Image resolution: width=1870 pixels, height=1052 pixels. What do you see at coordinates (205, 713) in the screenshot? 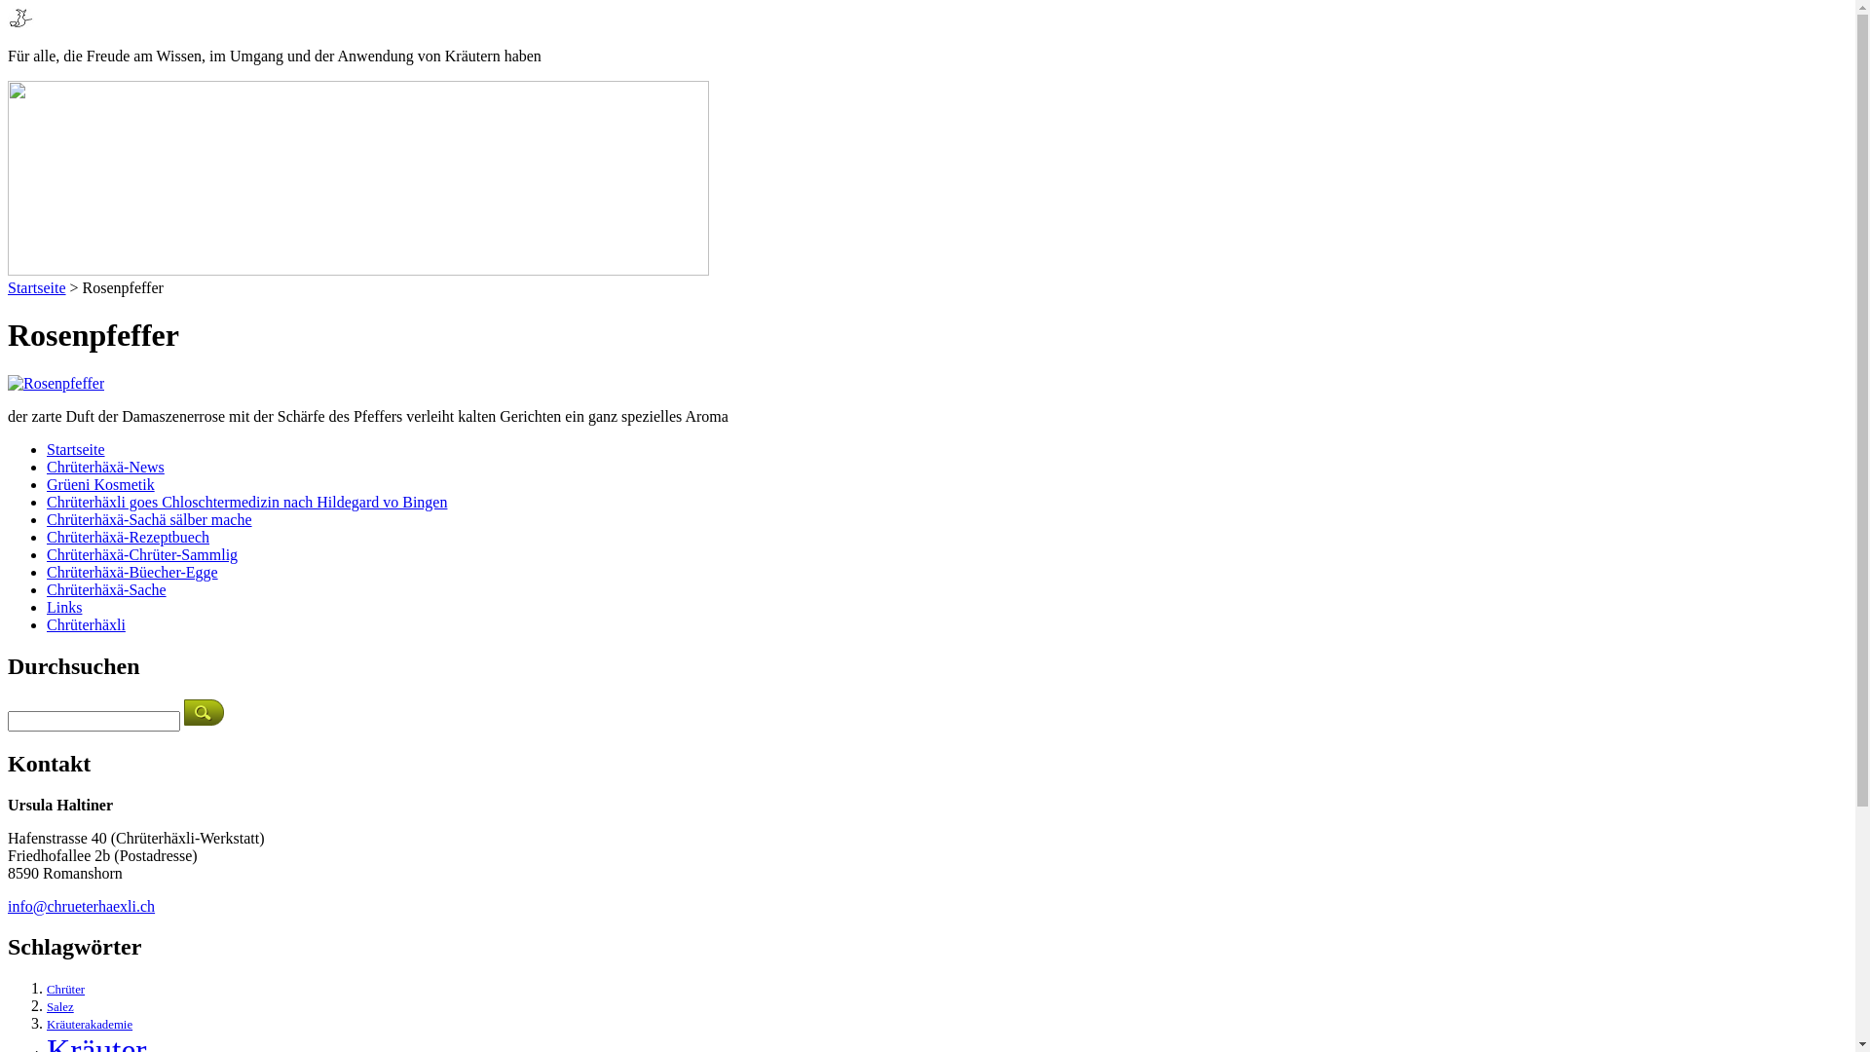
I see `Suchen` at bounding box center [205, 713].